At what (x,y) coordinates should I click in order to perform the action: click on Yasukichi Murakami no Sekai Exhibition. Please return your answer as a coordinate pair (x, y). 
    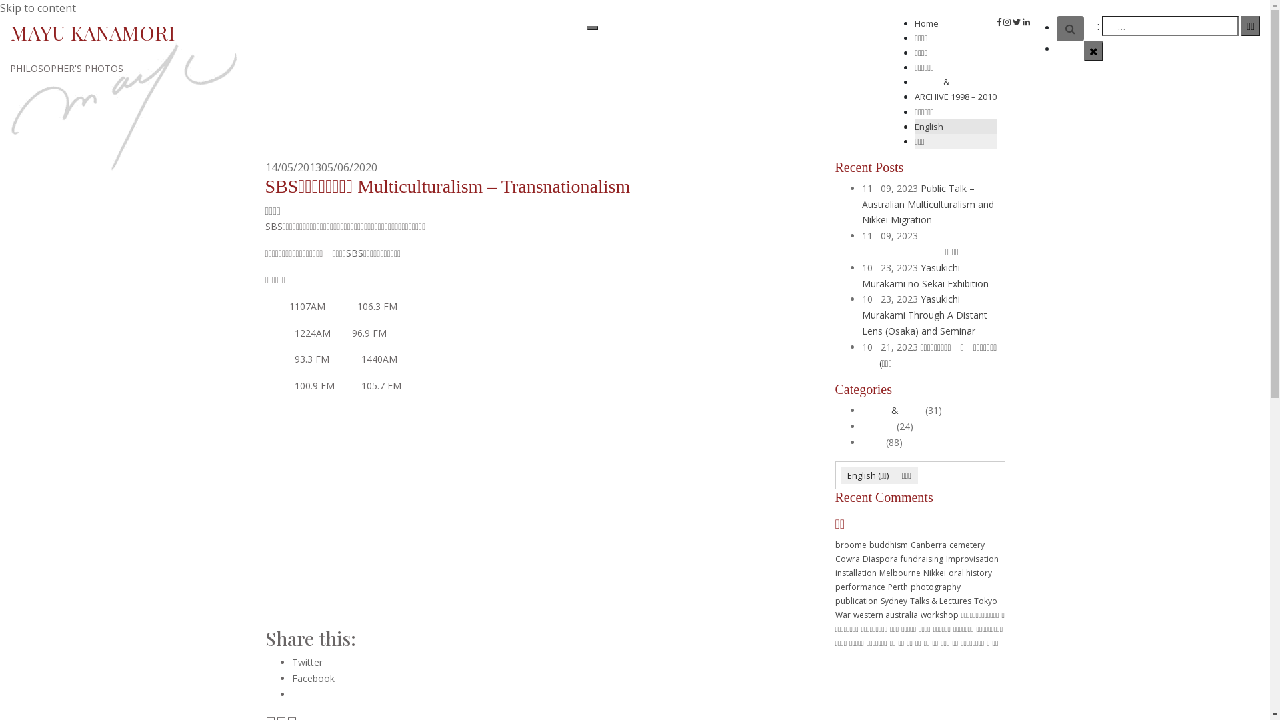
    Looking at the image, I should click on (925, 276).